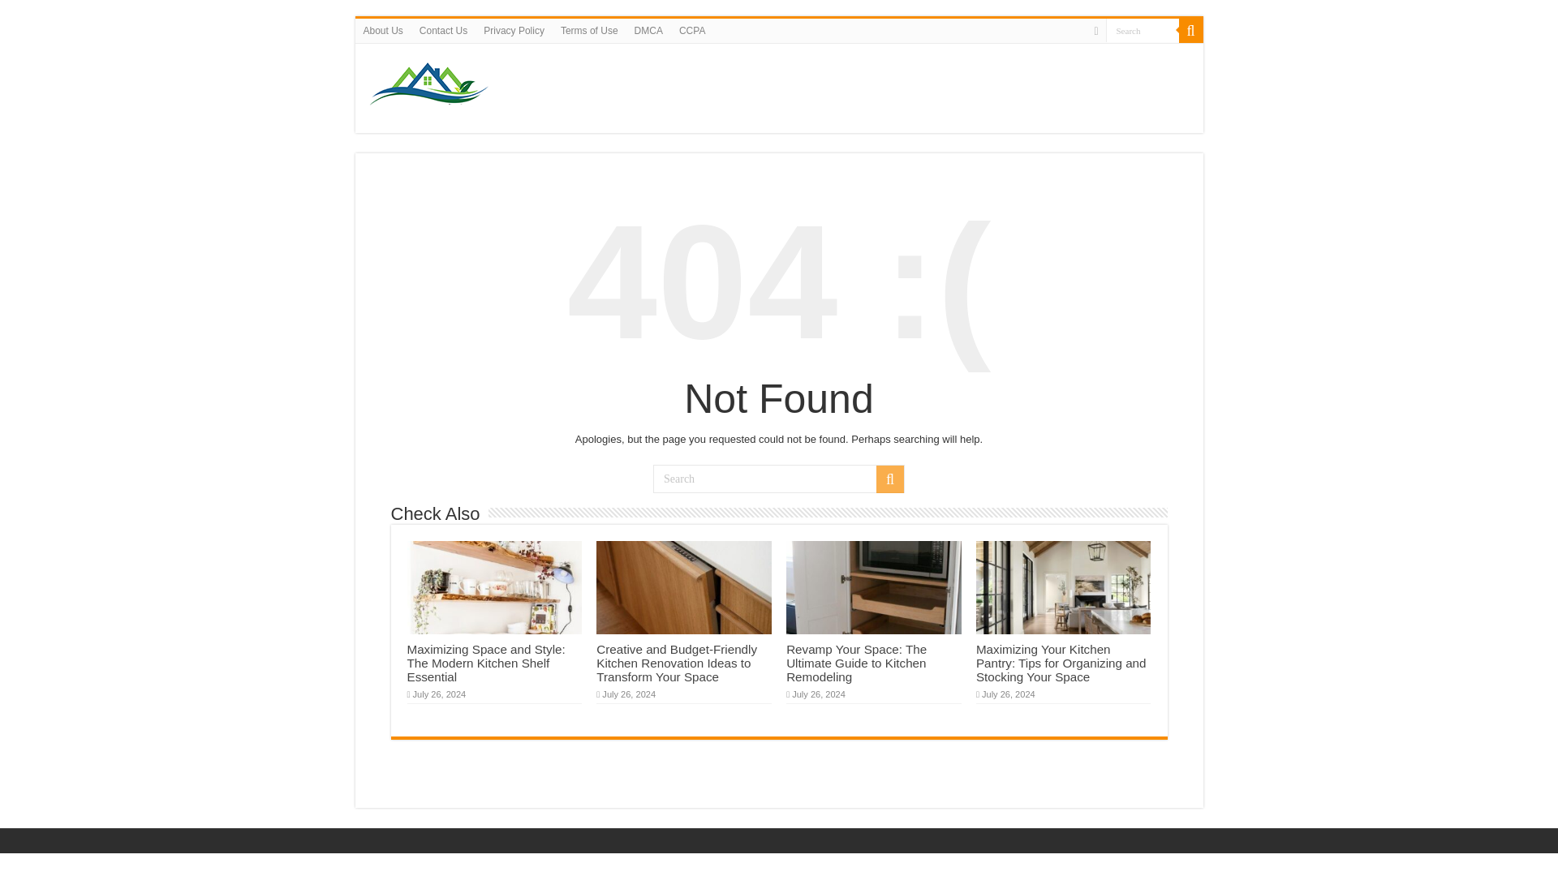 The image size is (1558, 876). Describe the element at coordinates (589, 30) in the screenshot. I see `Terms of Use` at that location.